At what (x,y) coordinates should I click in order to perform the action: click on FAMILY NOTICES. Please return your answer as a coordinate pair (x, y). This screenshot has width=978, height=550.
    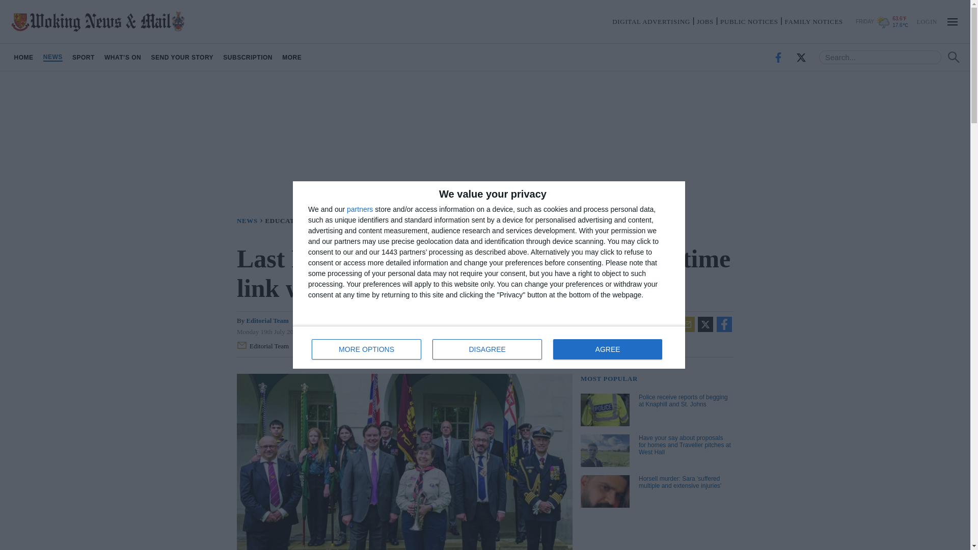
    Looking at the image, I should click on (84, 57).